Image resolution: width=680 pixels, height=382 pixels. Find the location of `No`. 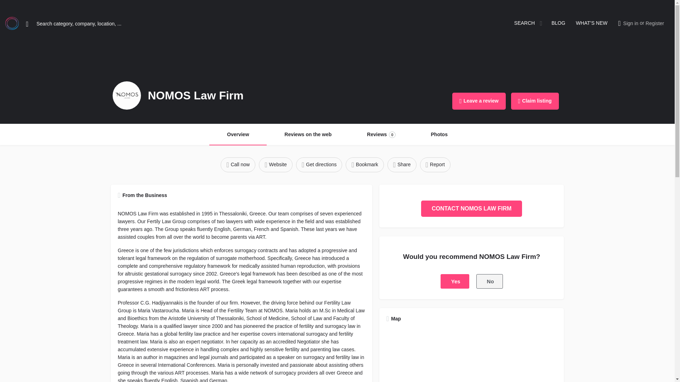

No is located at coordinates (402, 165).